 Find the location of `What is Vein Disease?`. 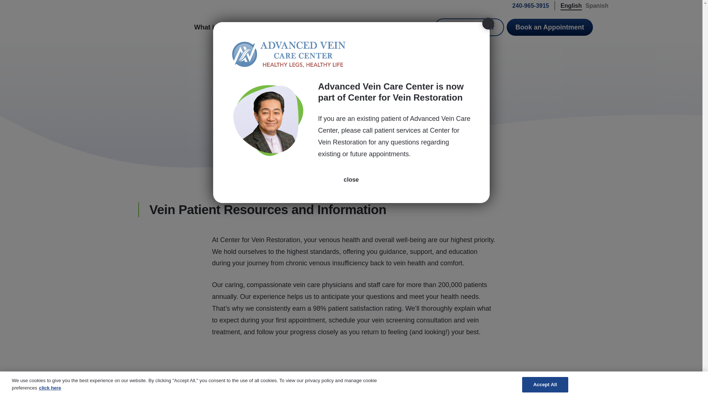

What is Vein Disease? is located at coordinates (233, 27).